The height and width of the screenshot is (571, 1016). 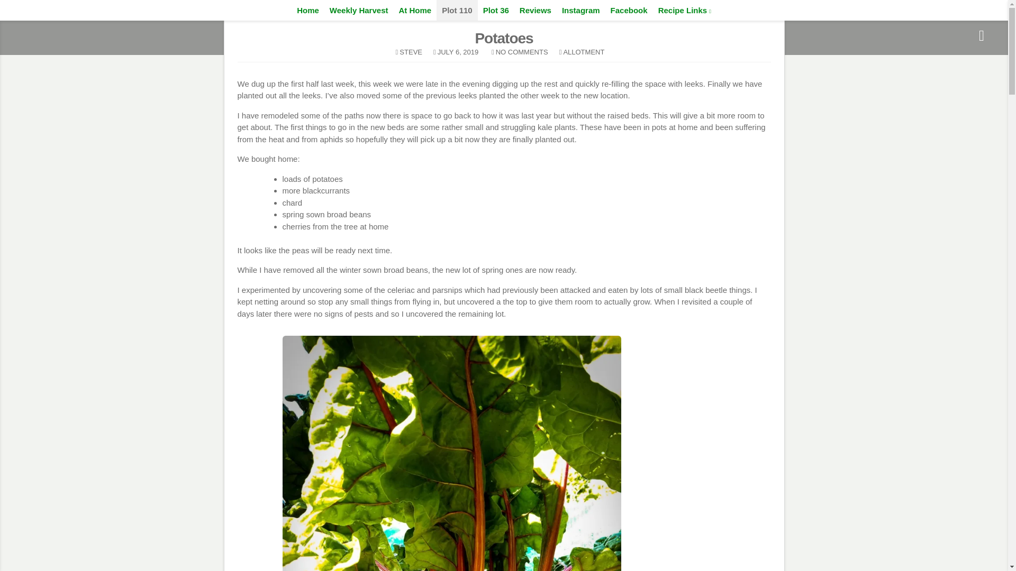 What do you see at coordinates (629, 10) in the screenshot?
I see `Facebook` at bounding box center [629, 10].